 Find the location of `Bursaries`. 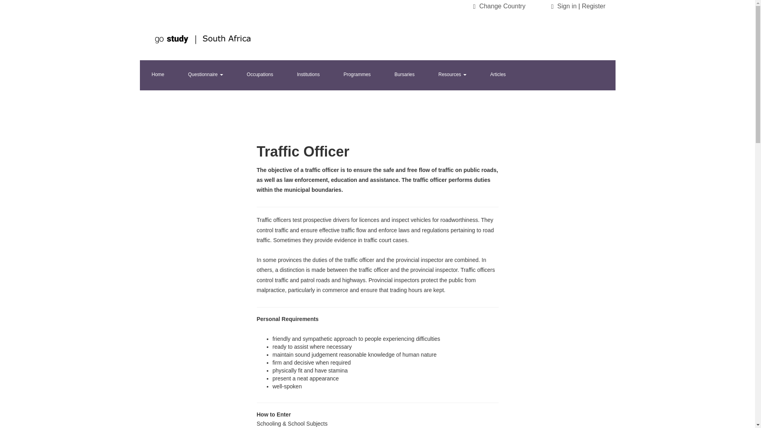

Bursaries is located at coordinates (404, 75).